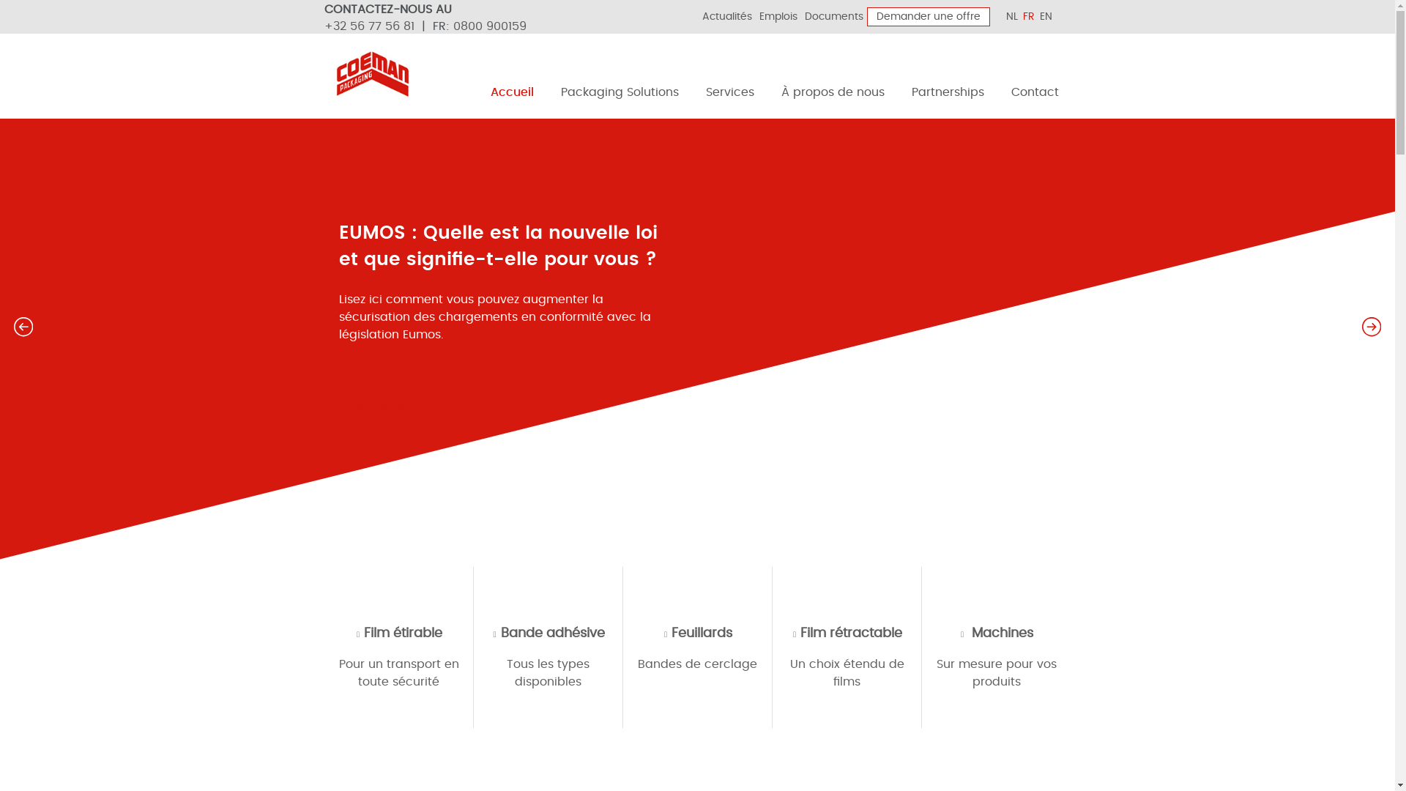 This screenshot has height=791, width=1406. Describe the element at coordinates (1049, 17) in the screenshot. I see `EN` at that location.